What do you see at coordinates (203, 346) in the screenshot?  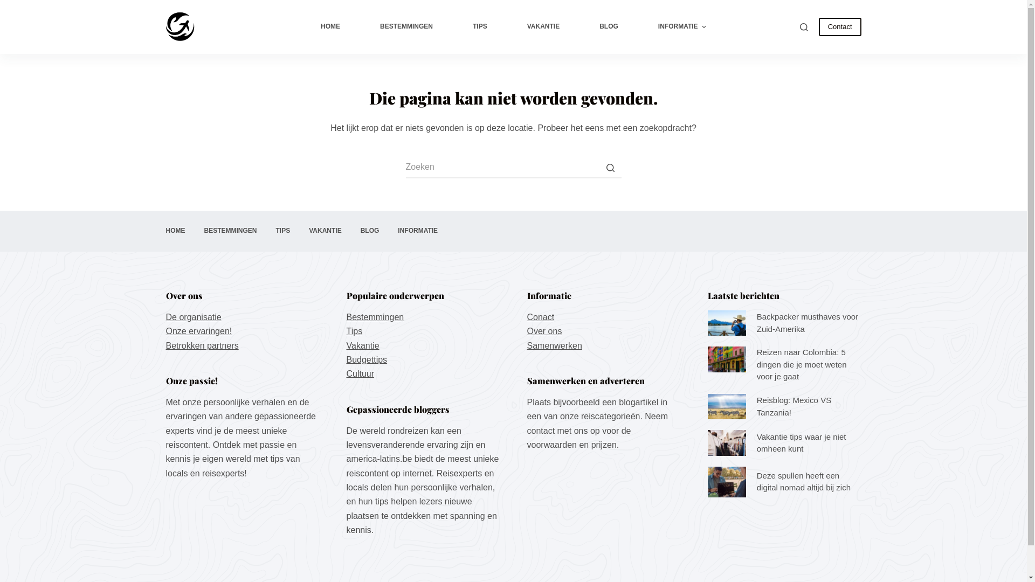 I see `Betrokken partners` at bounding box center [203, 346].